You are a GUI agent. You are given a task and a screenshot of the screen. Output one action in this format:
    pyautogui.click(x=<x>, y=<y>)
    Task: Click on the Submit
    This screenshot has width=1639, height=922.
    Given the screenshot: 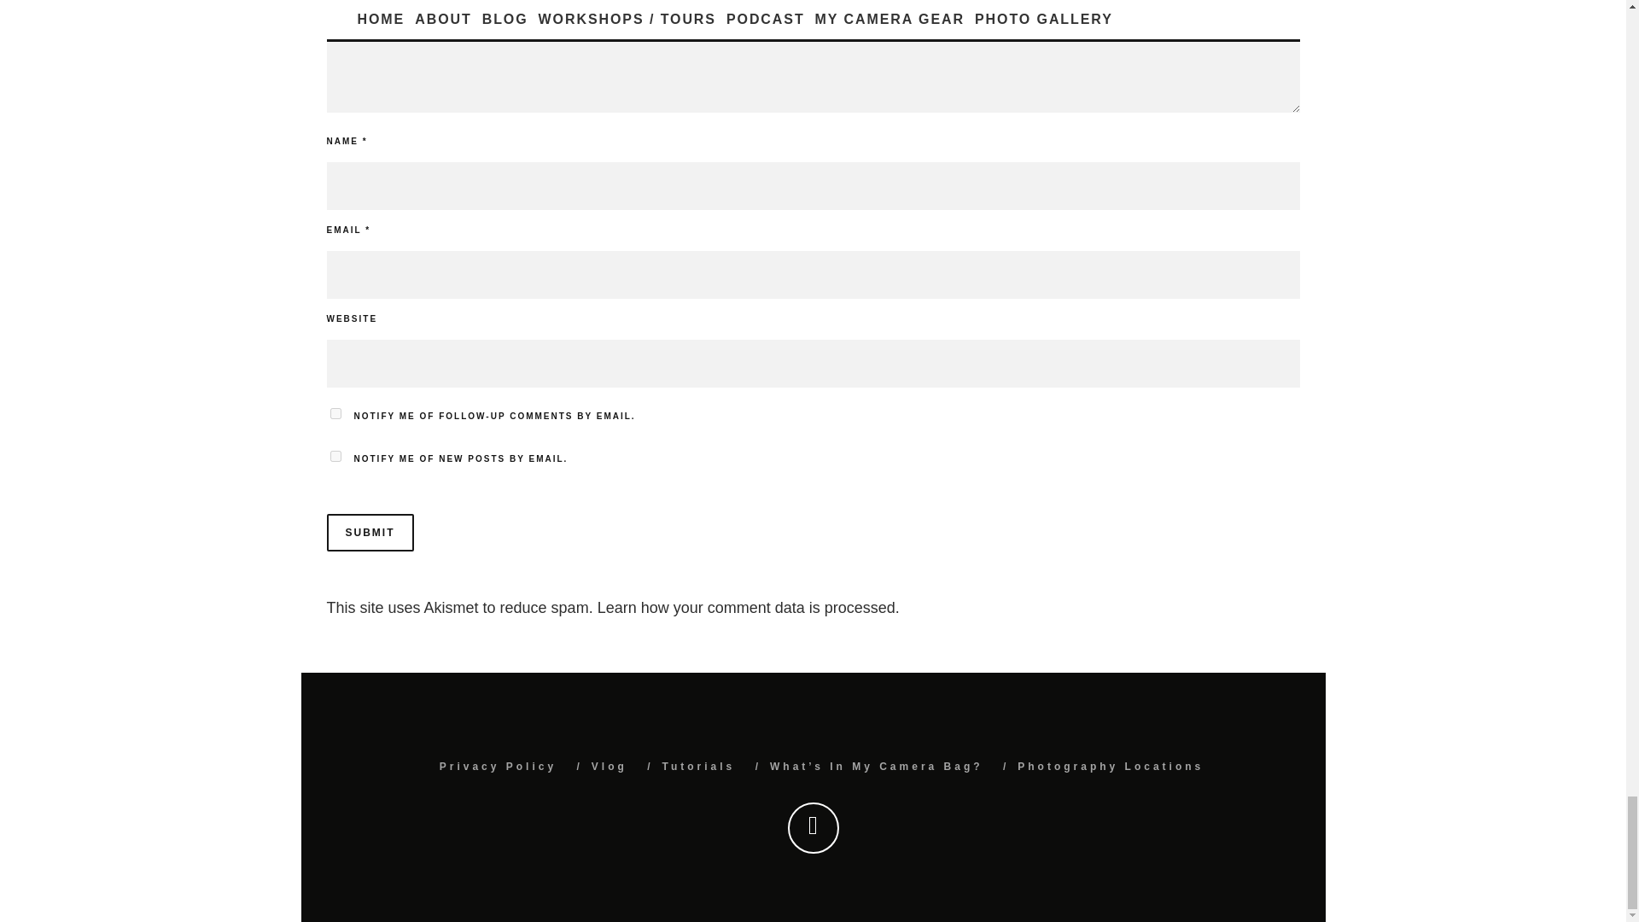 What is the action you would take?
    pyautogui.click(x=369, y=532)
    